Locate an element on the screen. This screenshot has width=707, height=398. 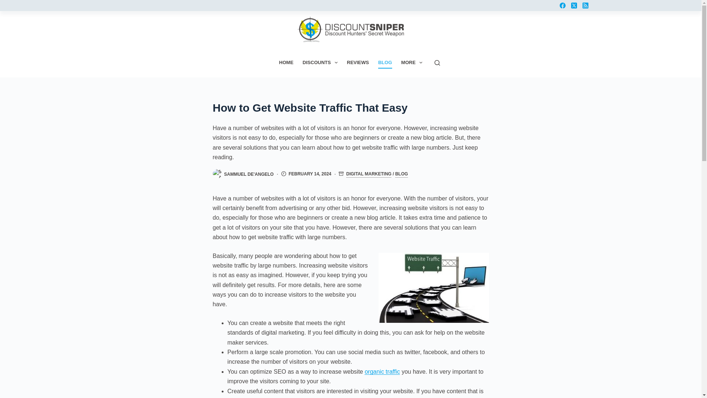
BLOG is located at coordinates (385, 63).